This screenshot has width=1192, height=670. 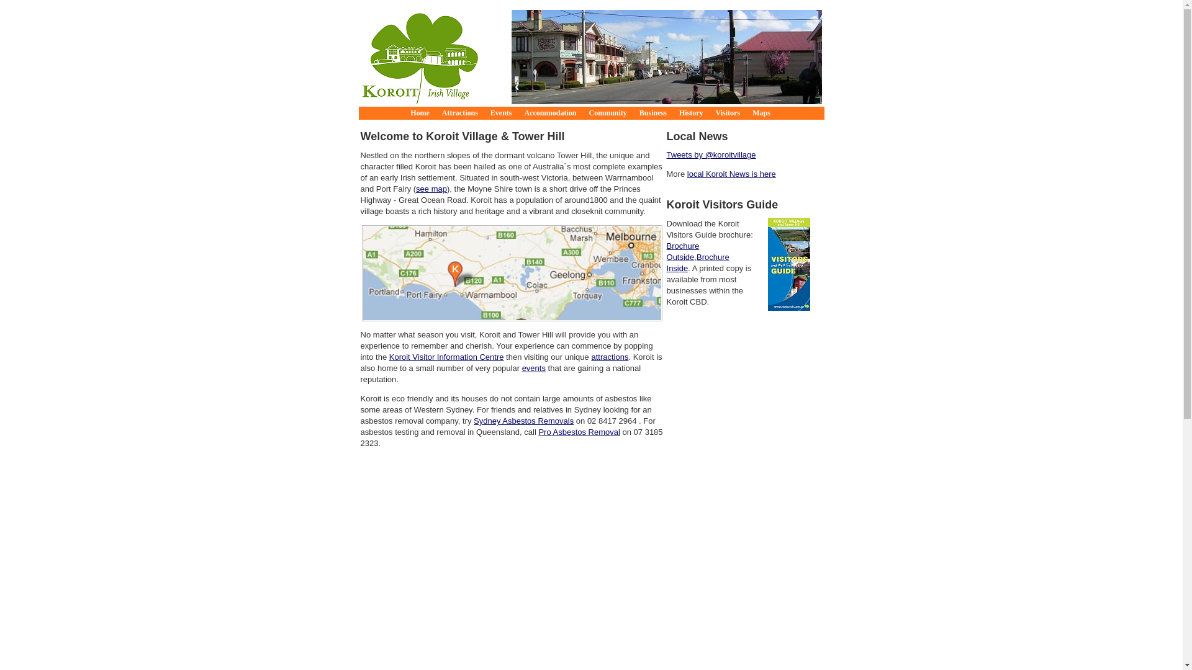 I want to click on attractions, so click(x=610, y=357).